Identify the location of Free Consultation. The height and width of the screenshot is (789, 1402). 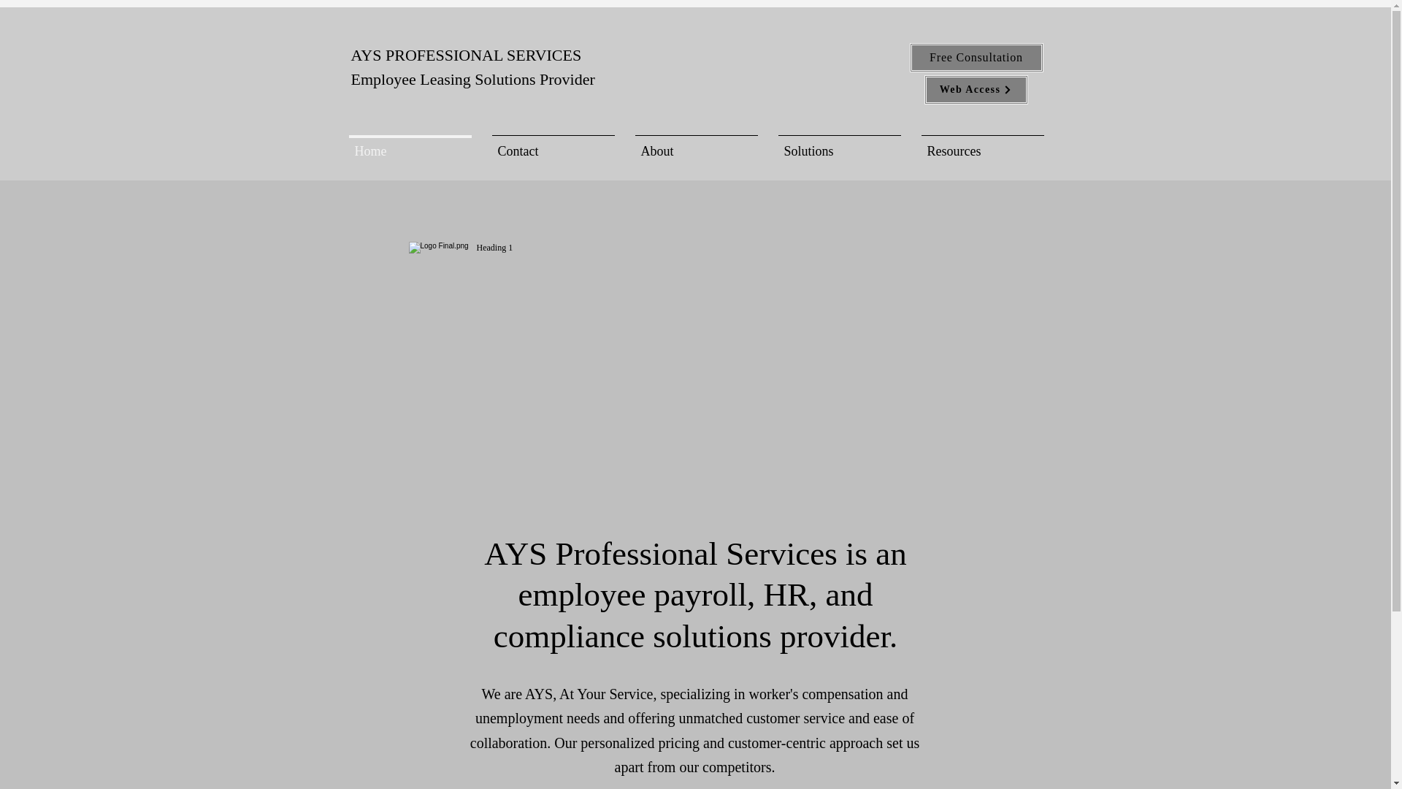
(976, 58).